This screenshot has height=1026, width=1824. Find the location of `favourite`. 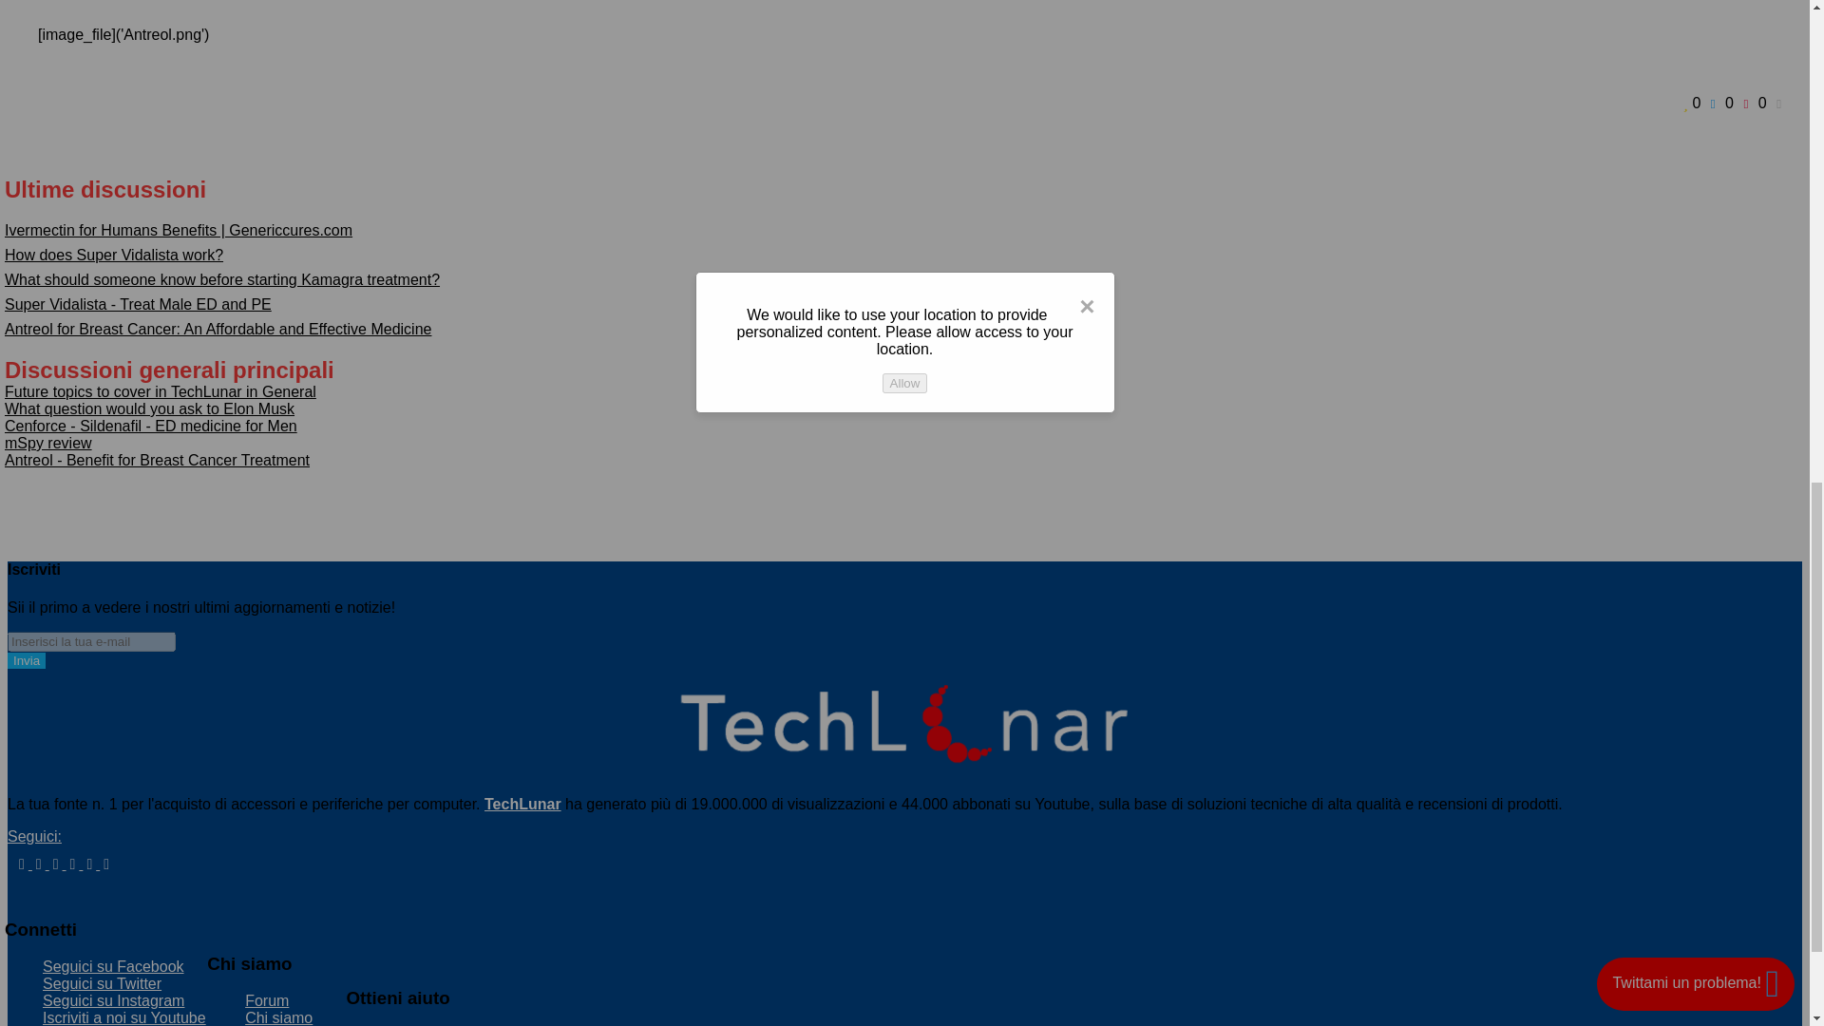

favourite is located at coordinates (1695, 103).